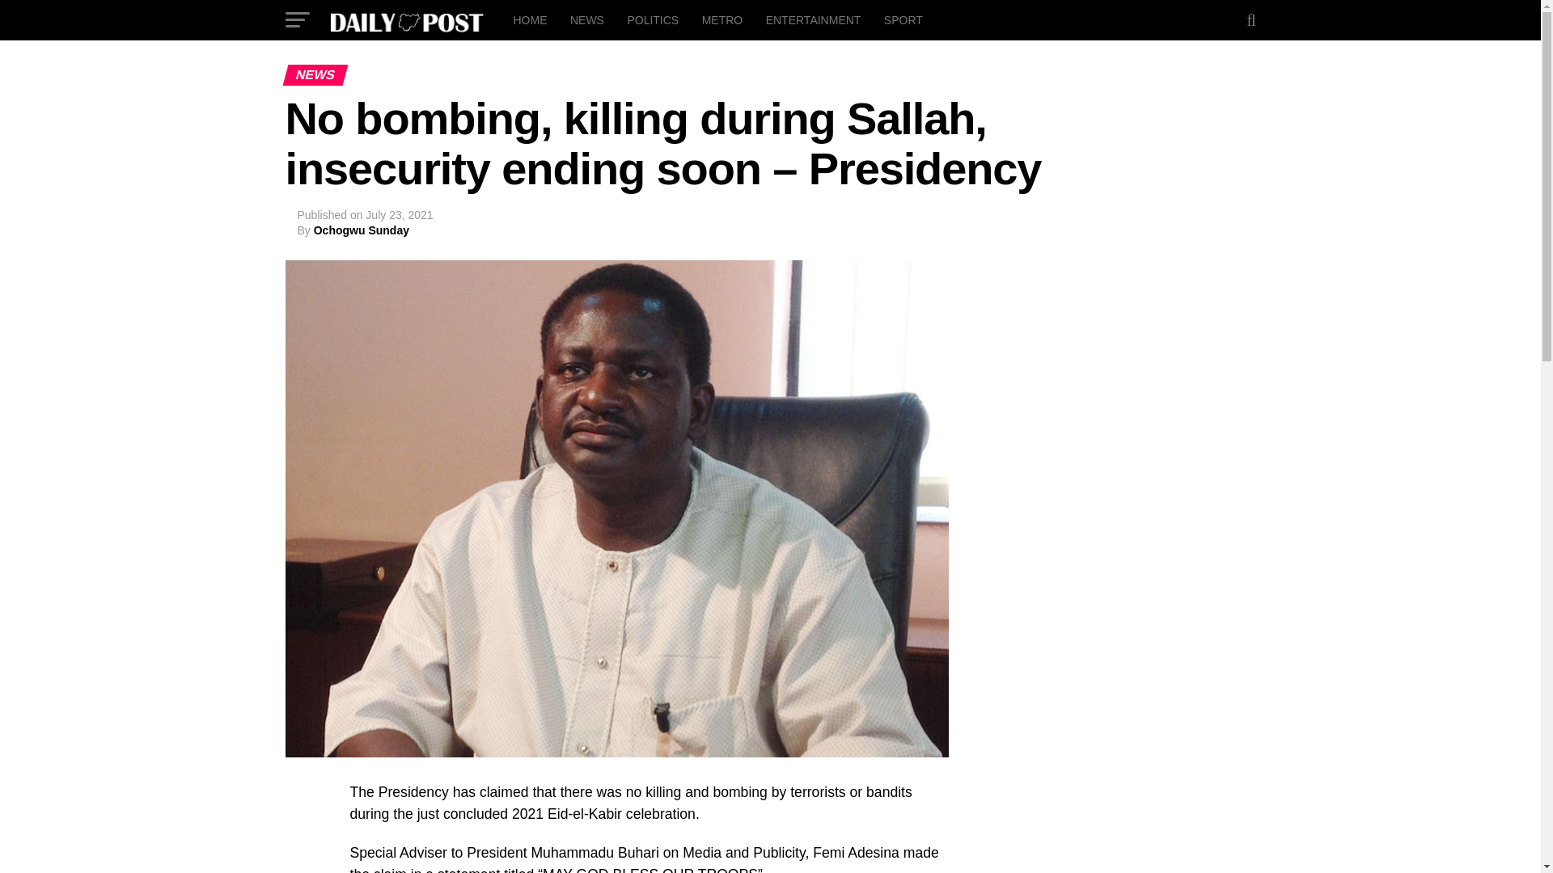  Describe the element at coordinates (814, 19) in the screenshot. I see `ENTERTAINMENT` at that location.